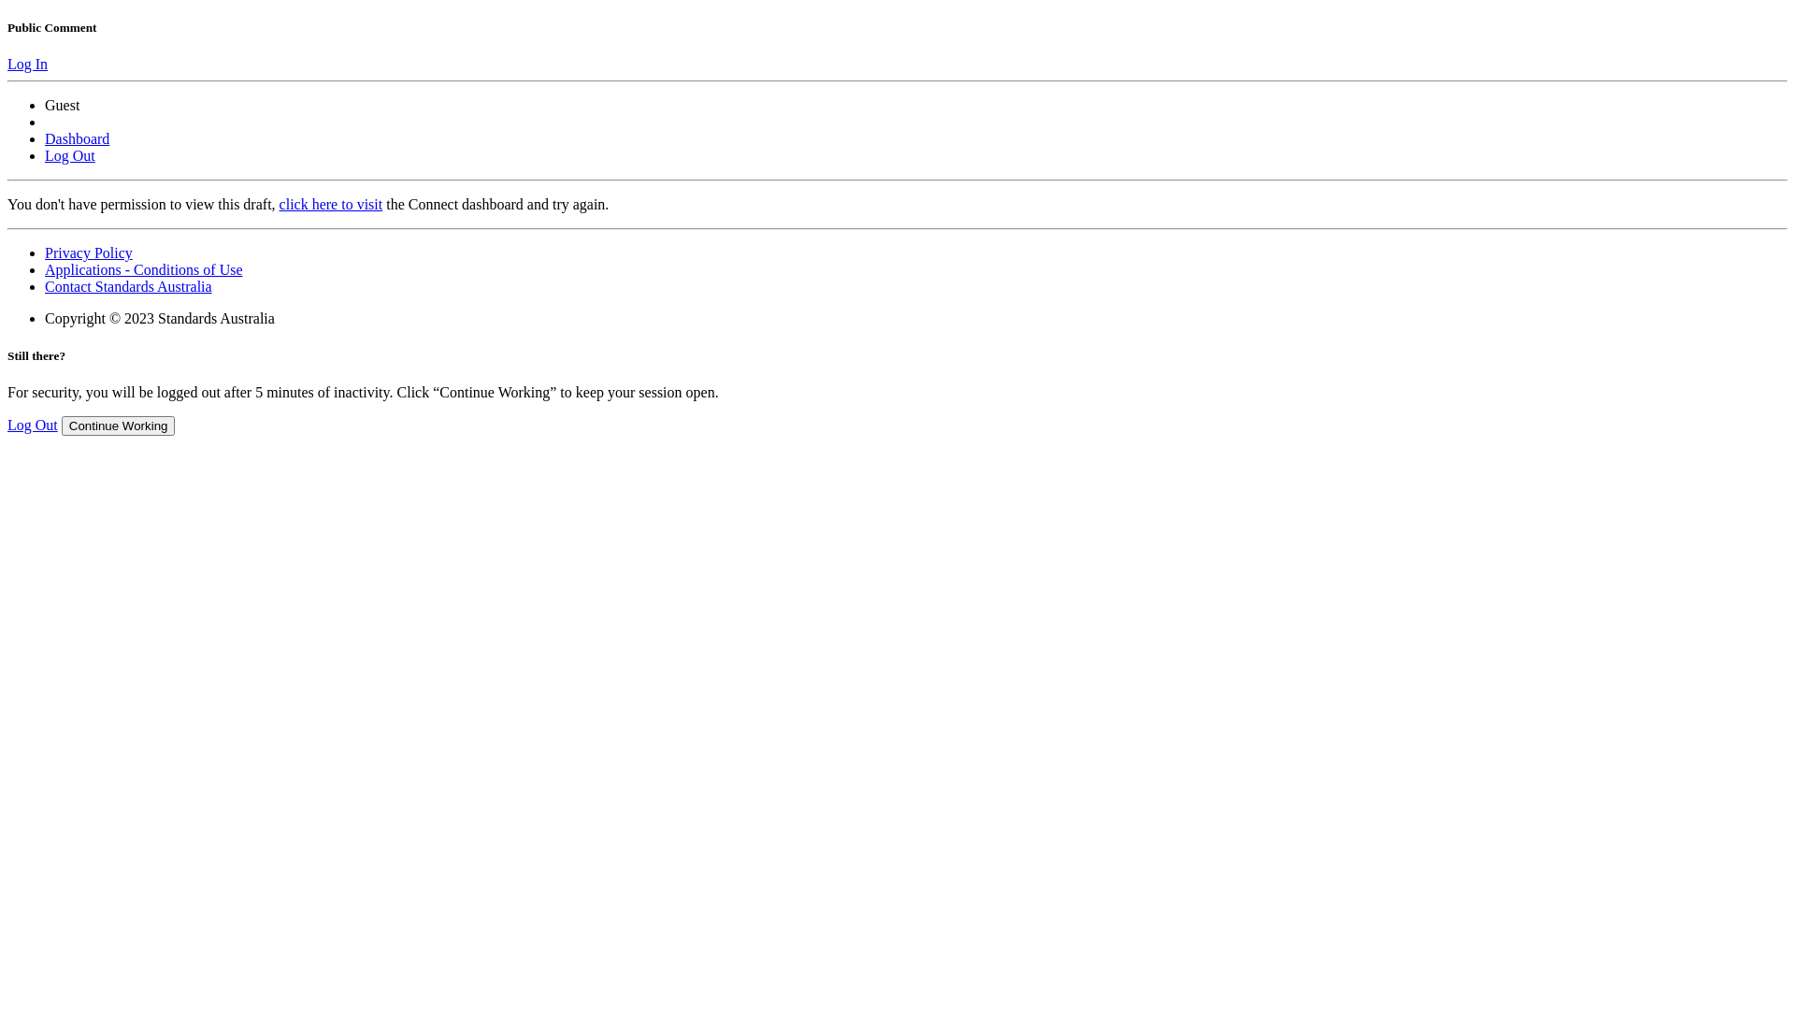  I want to click on Log In, so click(28, 64).